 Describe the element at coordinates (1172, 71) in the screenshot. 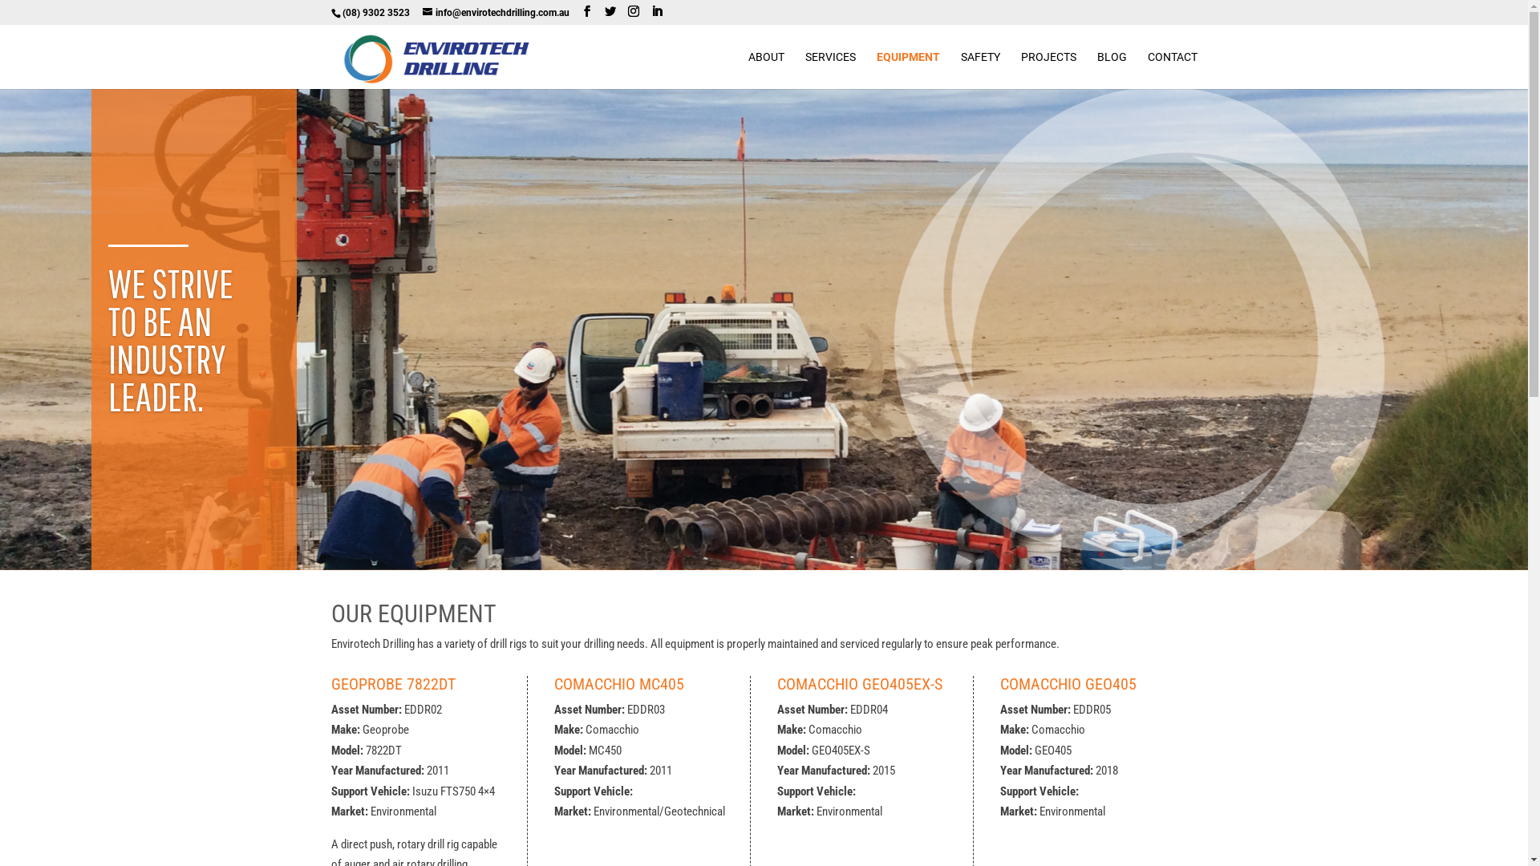

I see `CONTACT` at that location.